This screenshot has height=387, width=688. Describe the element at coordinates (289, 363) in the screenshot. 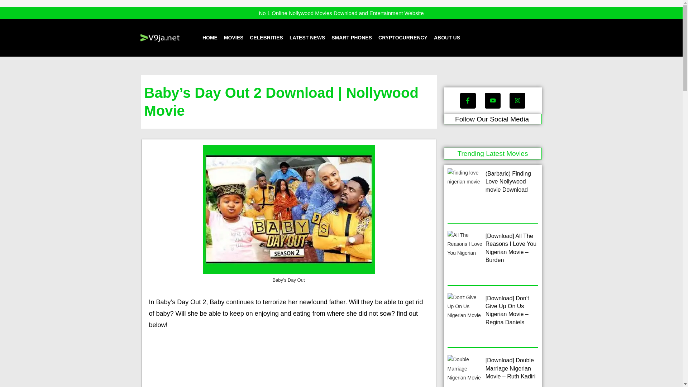

I see `Advertisement` at that location.